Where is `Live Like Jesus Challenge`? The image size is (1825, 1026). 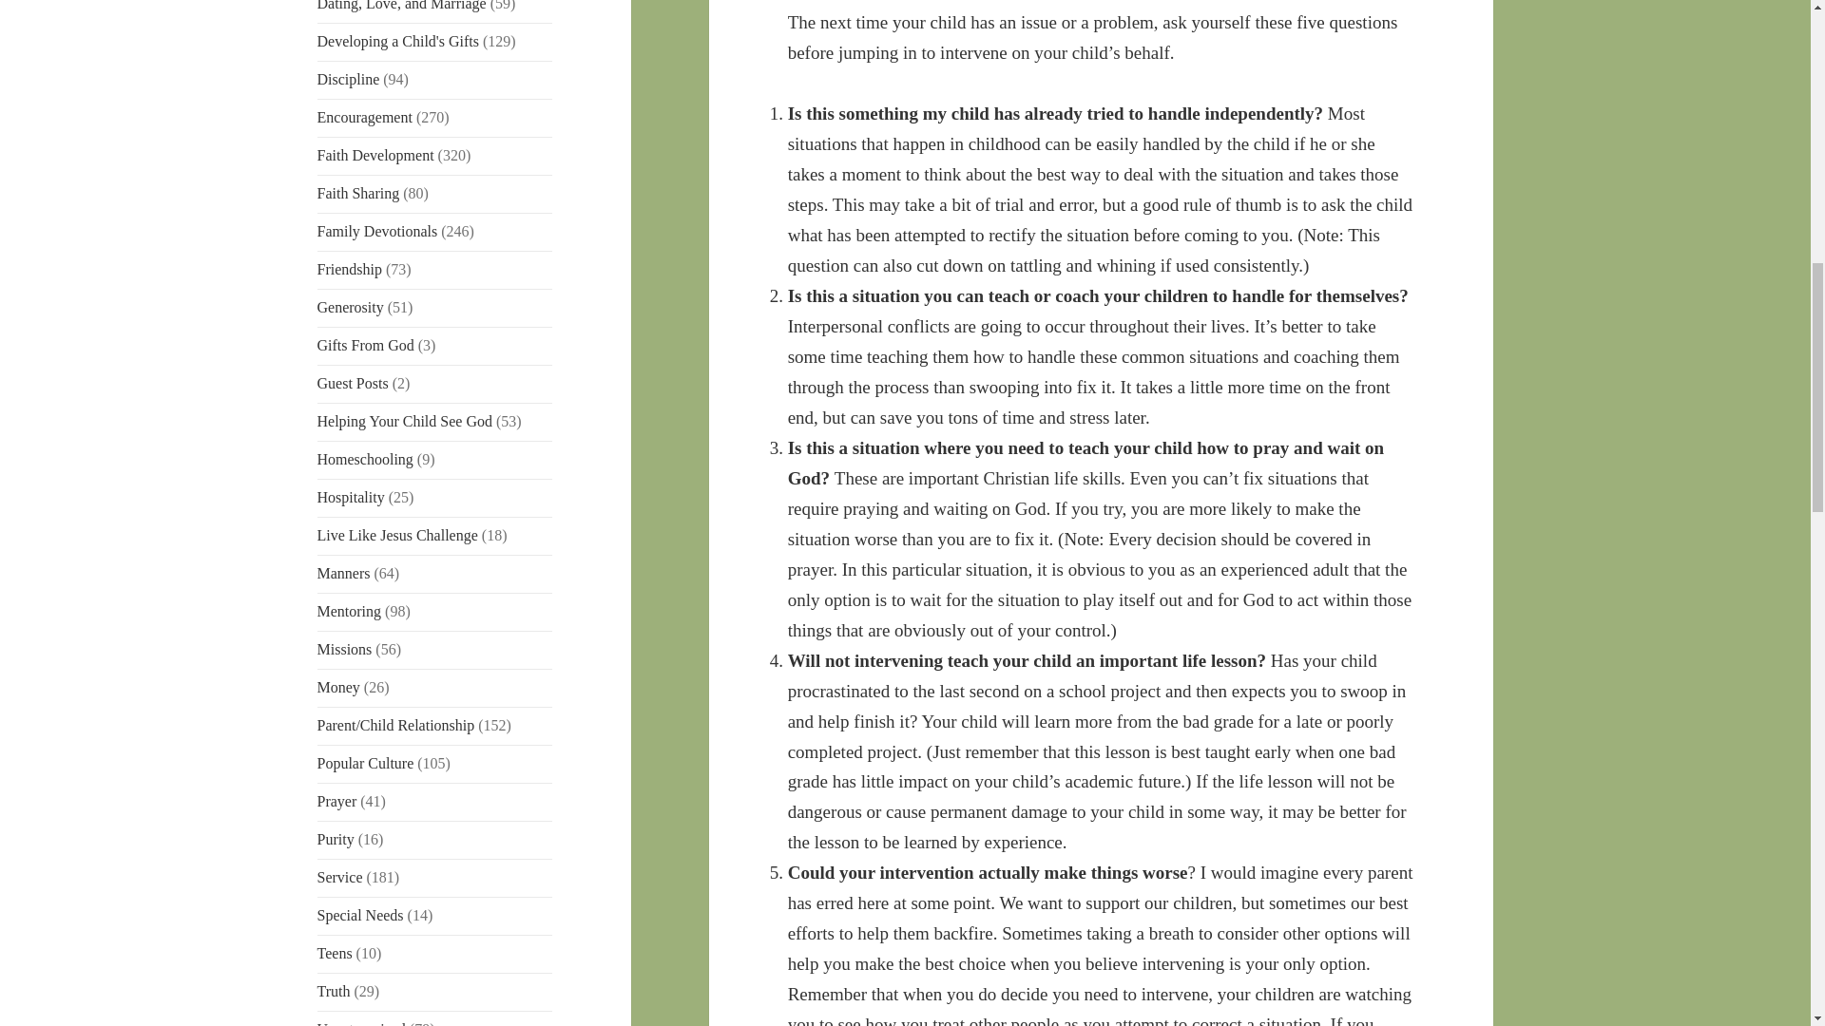 Live Like Jesus Challenge is located at coordinates (397, 536).